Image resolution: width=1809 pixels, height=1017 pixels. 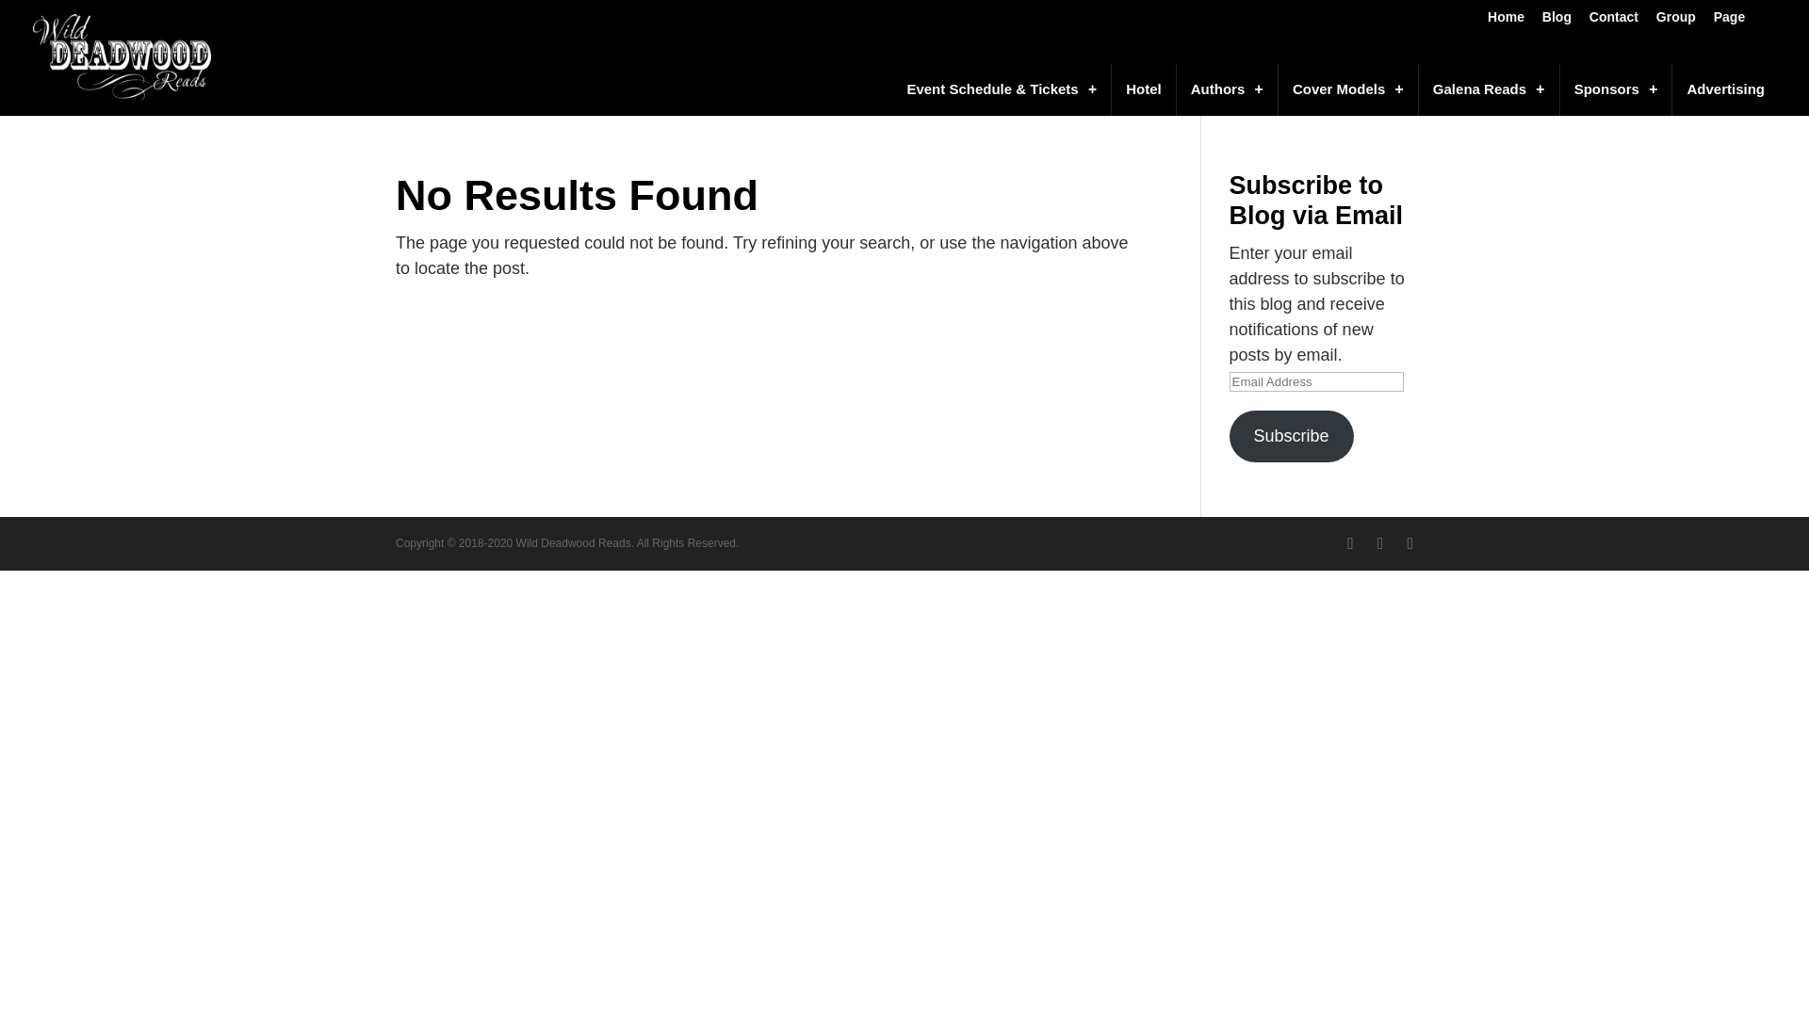 I want to click on Advertising, so click(x=1724, y=90).